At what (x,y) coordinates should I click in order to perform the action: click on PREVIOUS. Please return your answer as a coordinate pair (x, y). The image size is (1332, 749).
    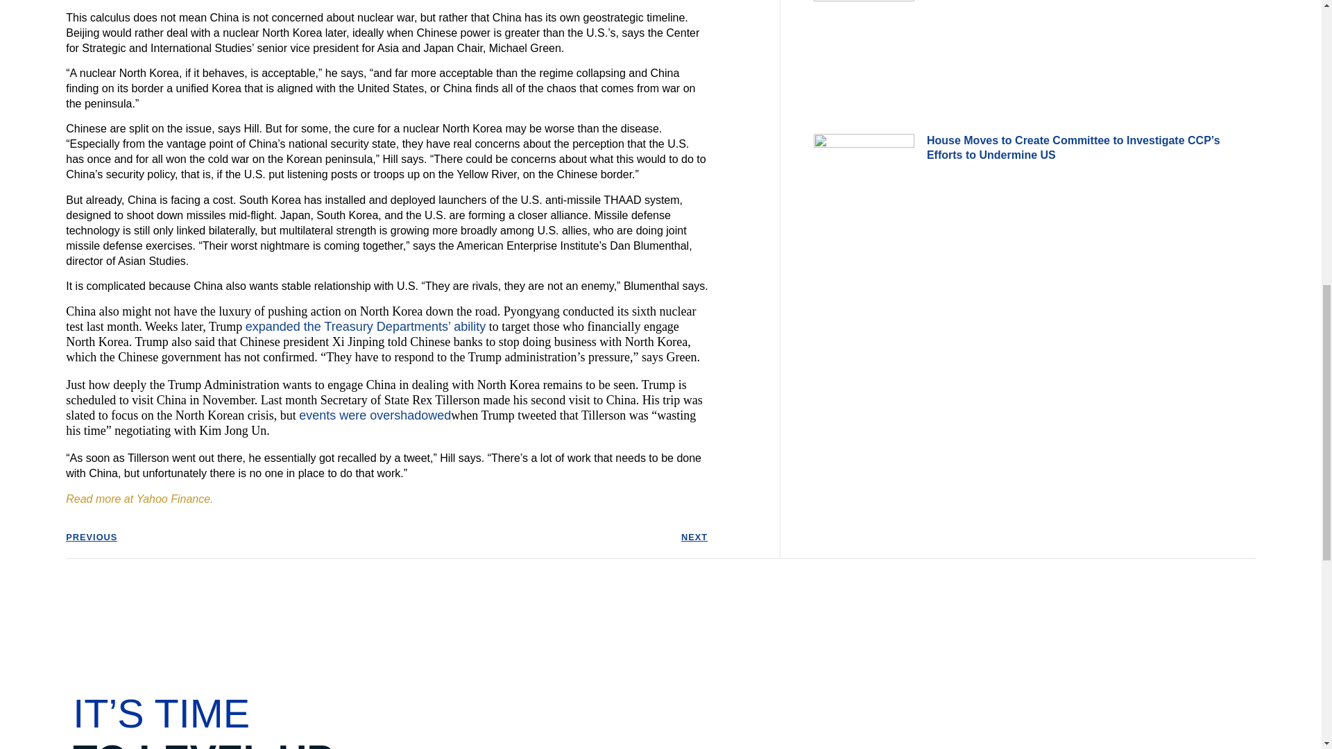
    Looking at the image, I should click on (225, 537).